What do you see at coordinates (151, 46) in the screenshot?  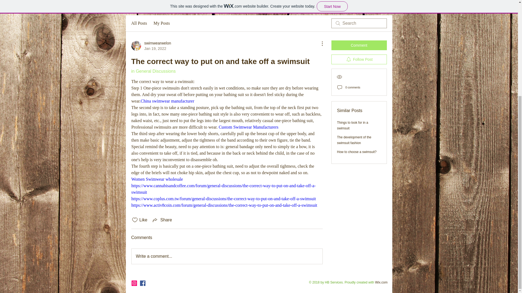 I see `All Posts` at bounding box center [151, 46].